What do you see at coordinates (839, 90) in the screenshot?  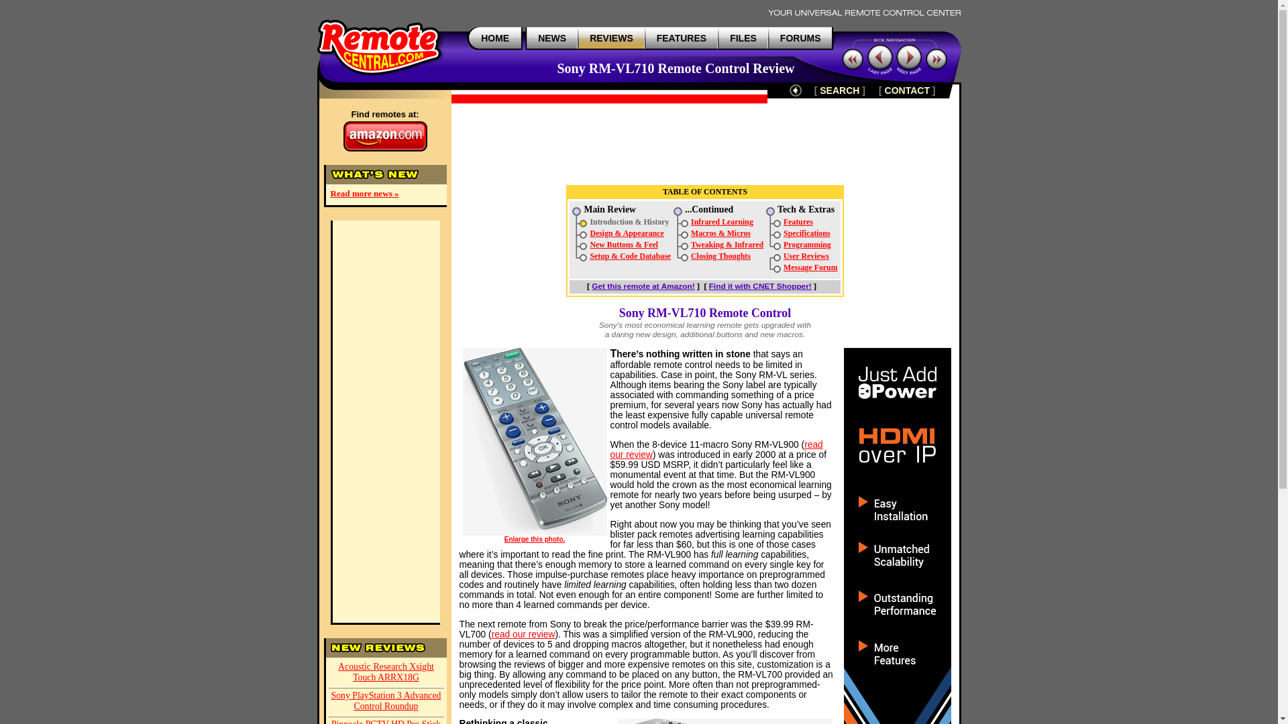 I see `SEARCH` at bounding box center [839, 90].